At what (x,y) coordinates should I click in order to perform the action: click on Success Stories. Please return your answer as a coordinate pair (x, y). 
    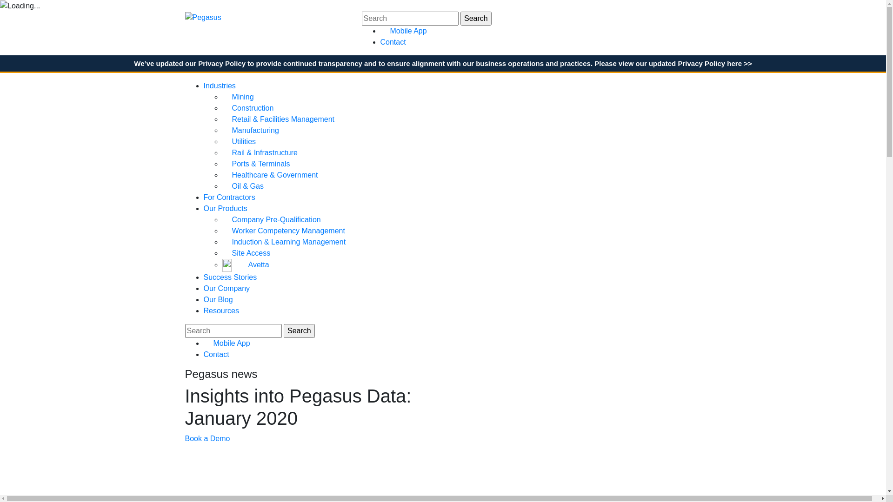
    Looking at the image, I should click on (231, 277).